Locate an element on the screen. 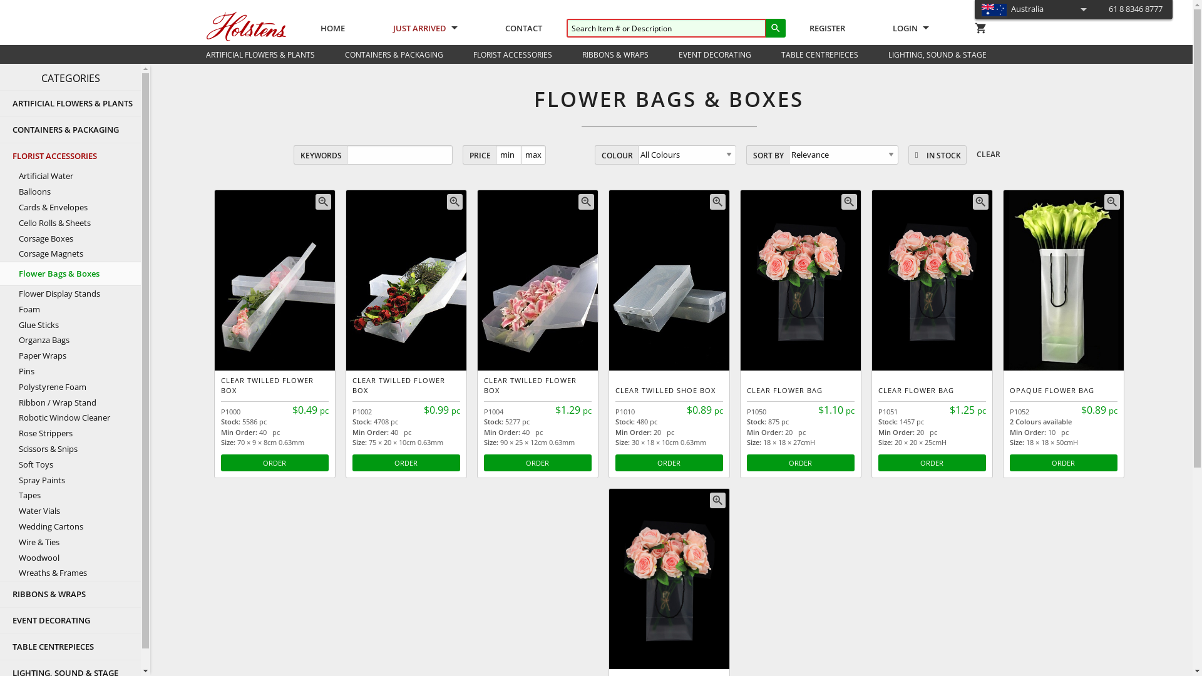 The height and width of the screenshot is (676, 1202). Flower Display Stands is located at coordinates (70, 294).